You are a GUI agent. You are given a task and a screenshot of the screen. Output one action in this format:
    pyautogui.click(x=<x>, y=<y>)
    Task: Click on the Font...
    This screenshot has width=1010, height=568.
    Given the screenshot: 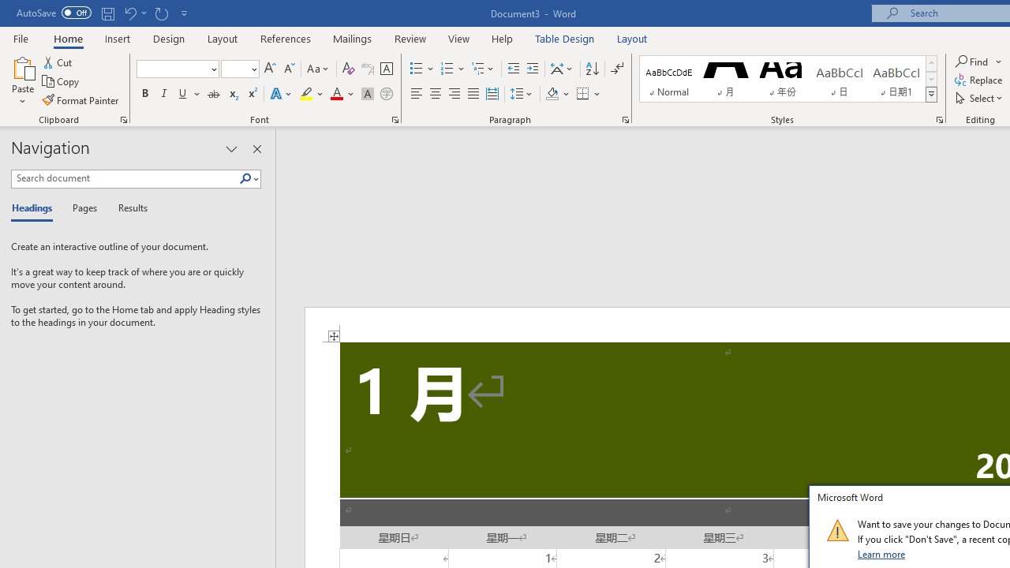 What is the action you would take?
    pyautogui.click(x=395, y=120)
    